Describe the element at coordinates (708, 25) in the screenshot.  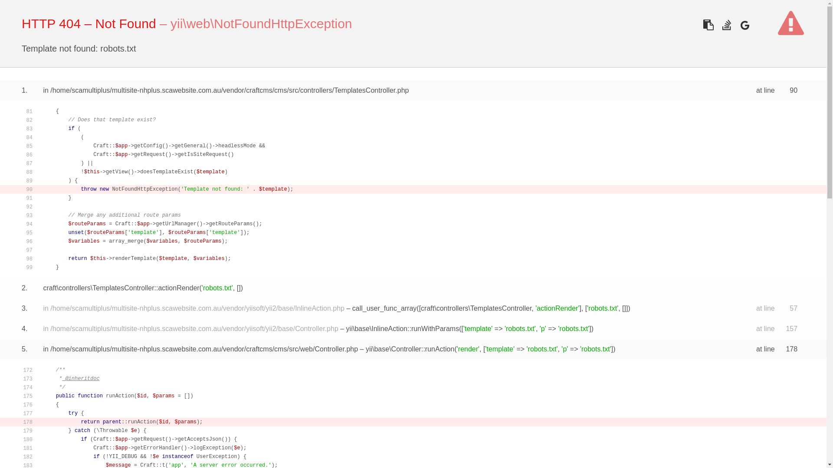
I see `Copy the stacktrace for use in a bug report or pastebin` at that location.